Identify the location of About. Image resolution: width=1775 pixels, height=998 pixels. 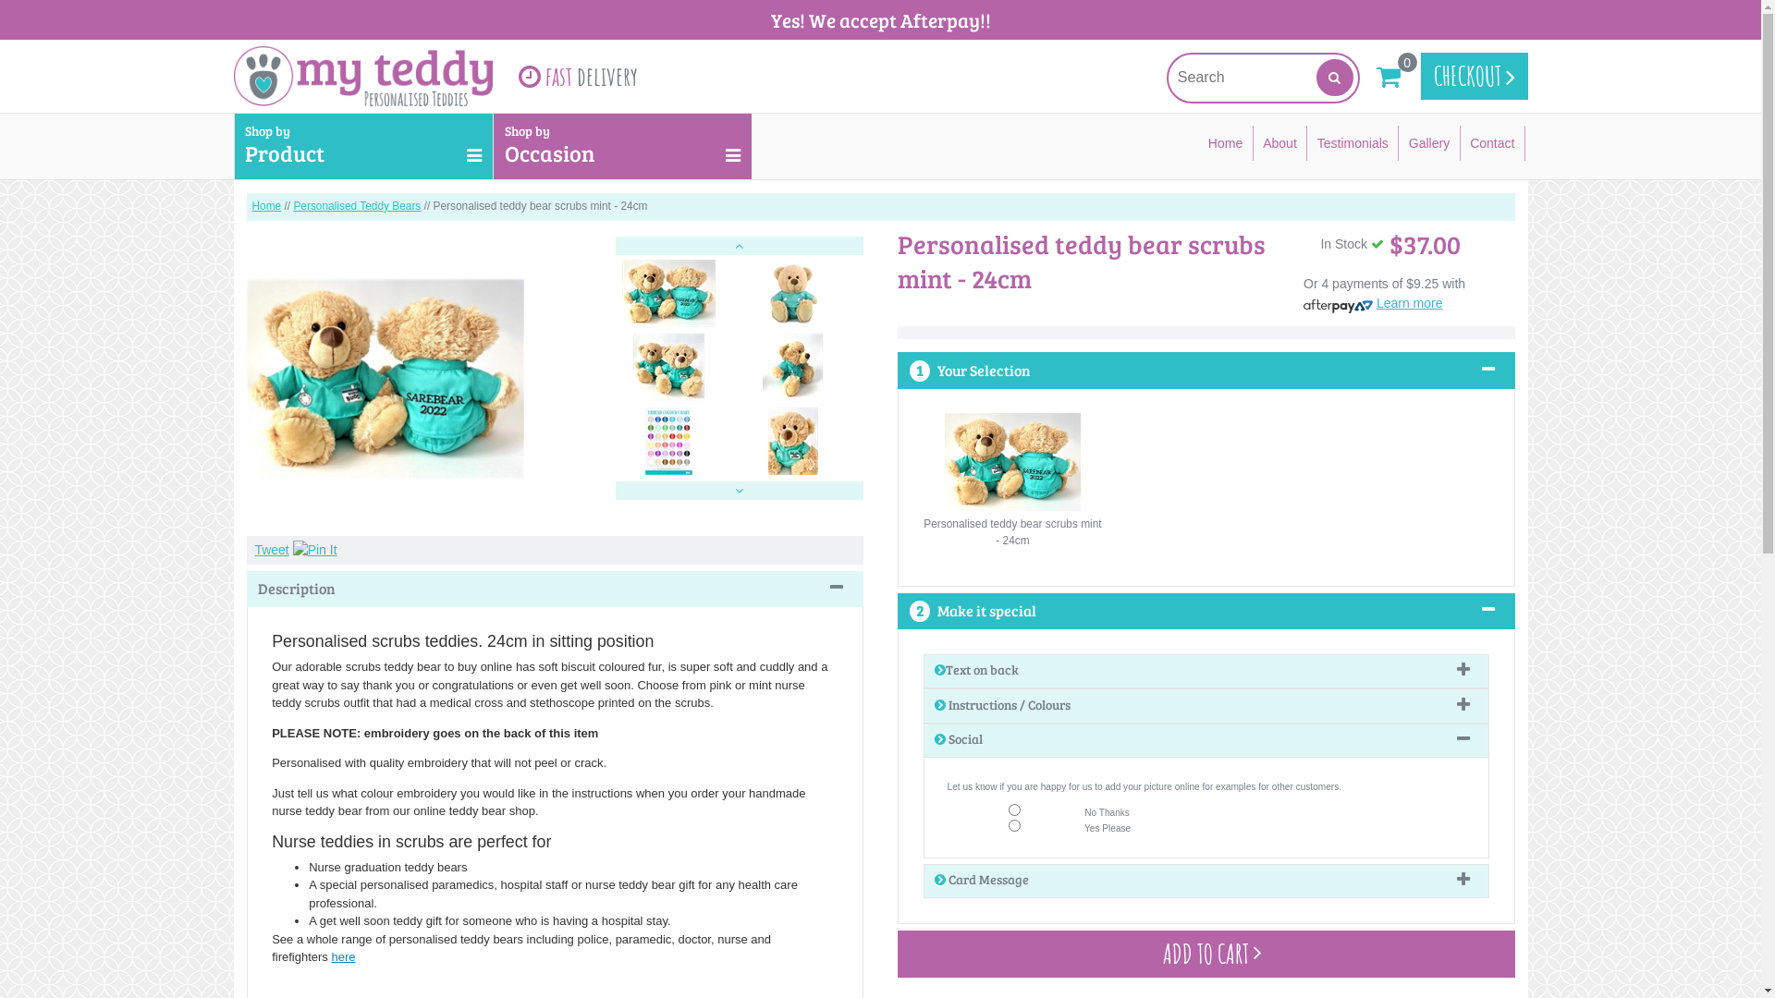
(1281, 143).